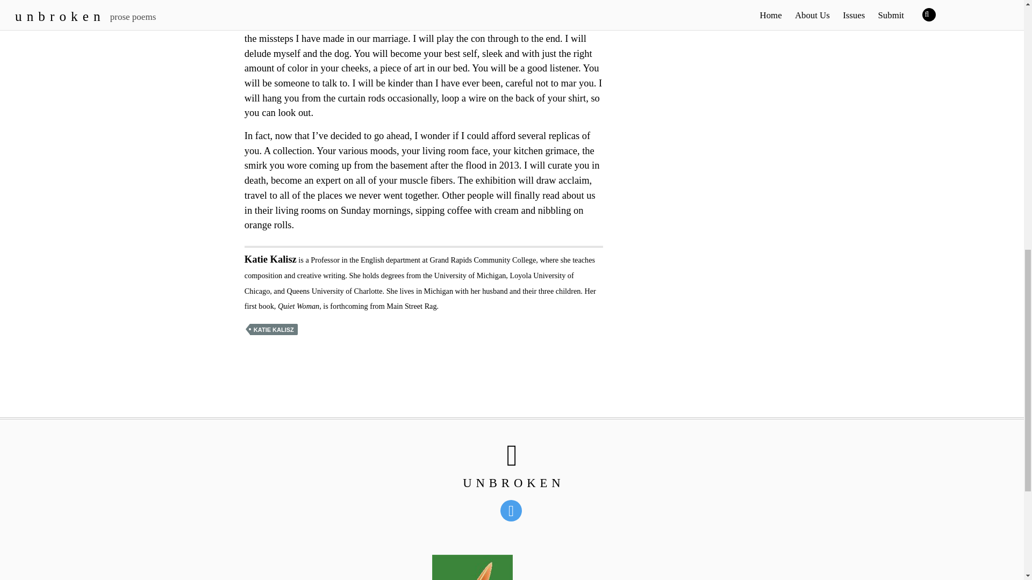  Describe the element at coordinates (512, 482) in the screenshot. I see `U n b r o k e n` at that location.